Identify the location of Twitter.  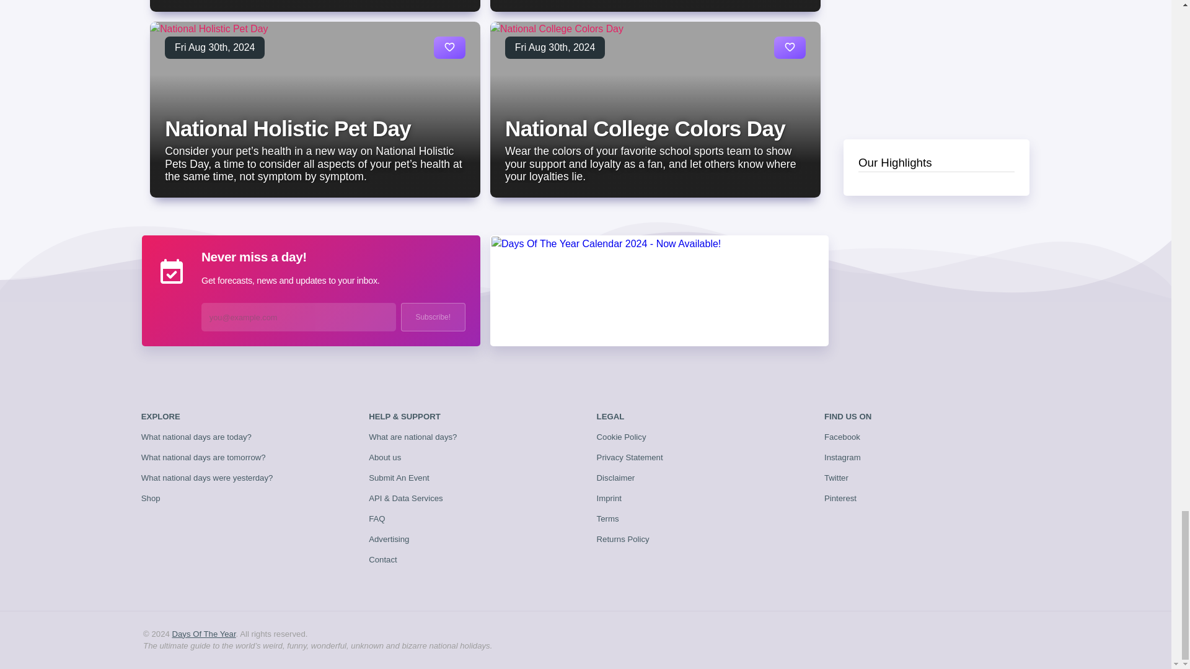
(836, 477).